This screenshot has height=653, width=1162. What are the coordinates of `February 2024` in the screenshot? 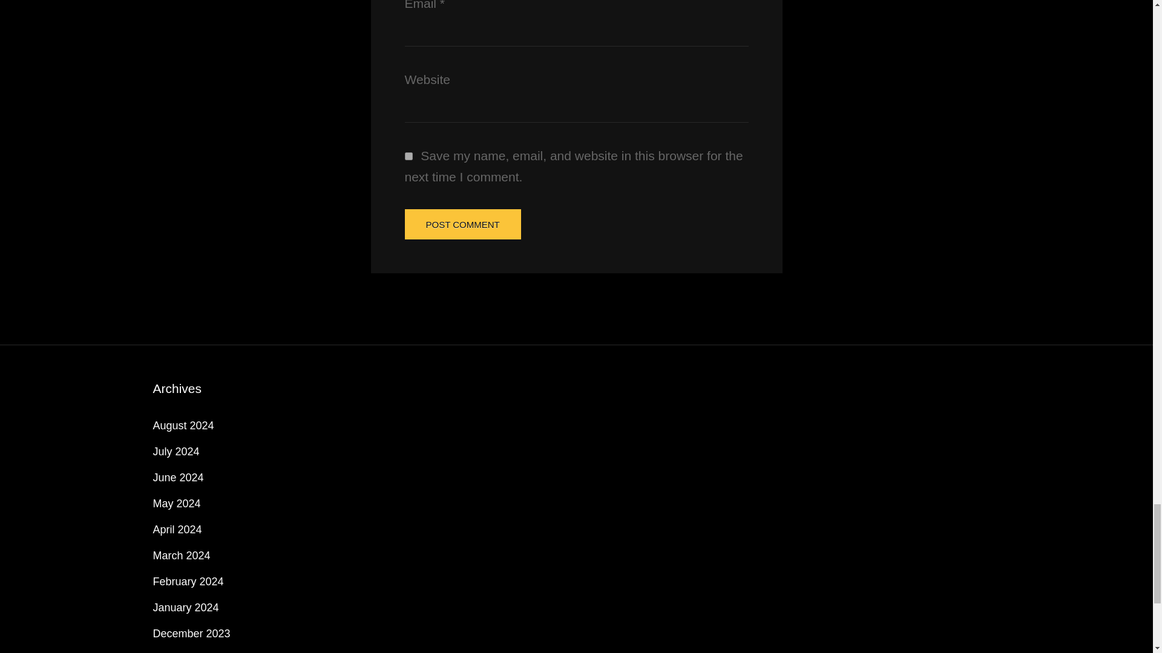 It's located at (188, 582).